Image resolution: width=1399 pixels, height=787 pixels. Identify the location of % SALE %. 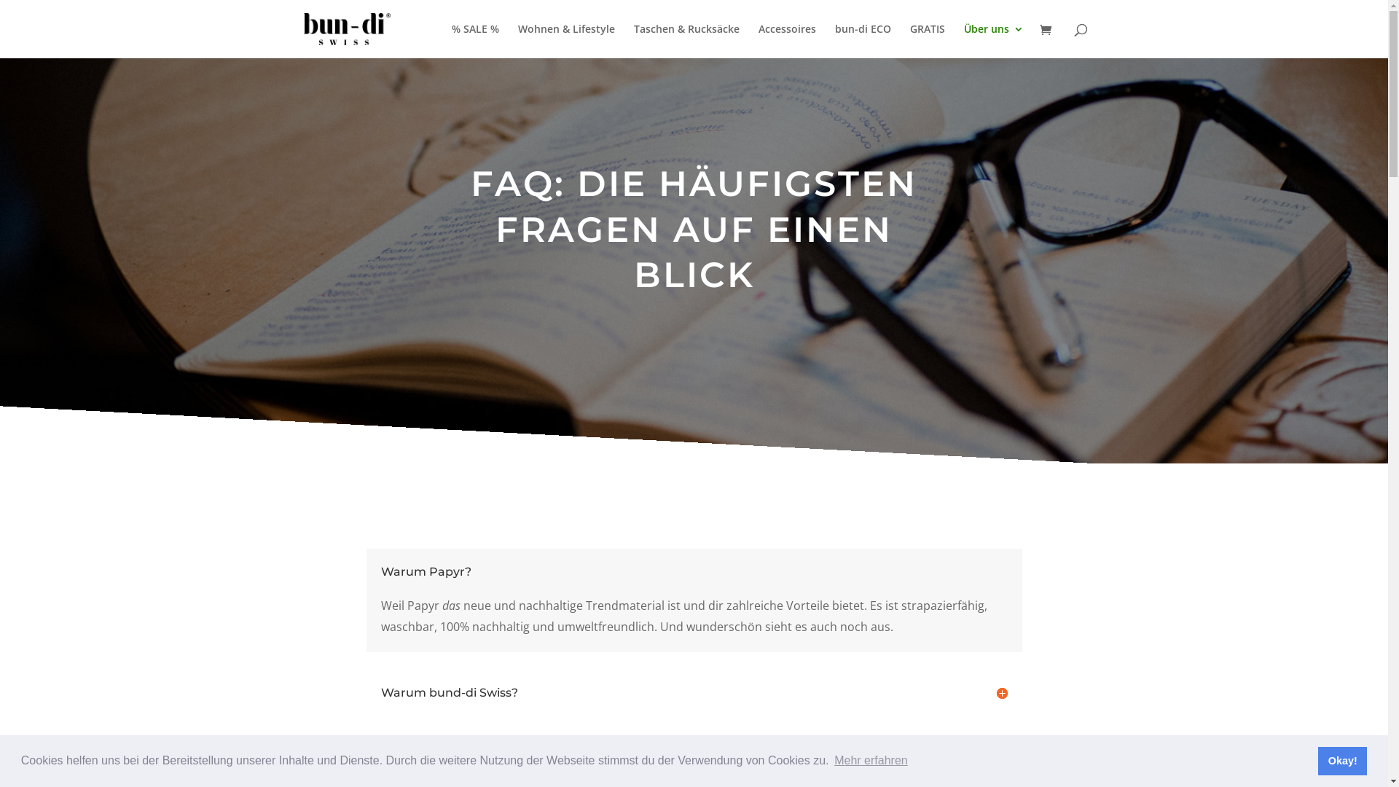
(475, 41).